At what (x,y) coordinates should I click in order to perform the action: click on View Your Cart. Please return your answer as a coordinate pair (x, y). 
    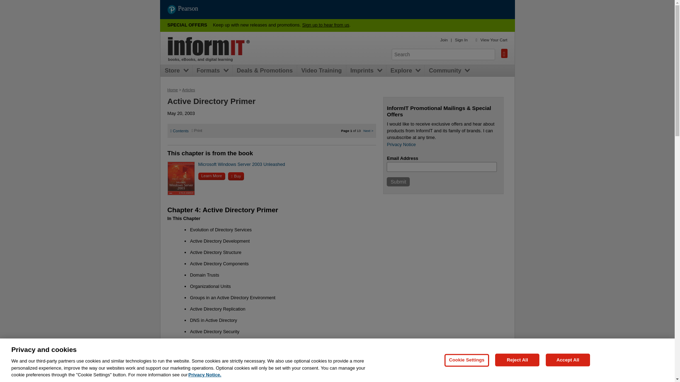
    Looking at the image, I should click on (494, 40).